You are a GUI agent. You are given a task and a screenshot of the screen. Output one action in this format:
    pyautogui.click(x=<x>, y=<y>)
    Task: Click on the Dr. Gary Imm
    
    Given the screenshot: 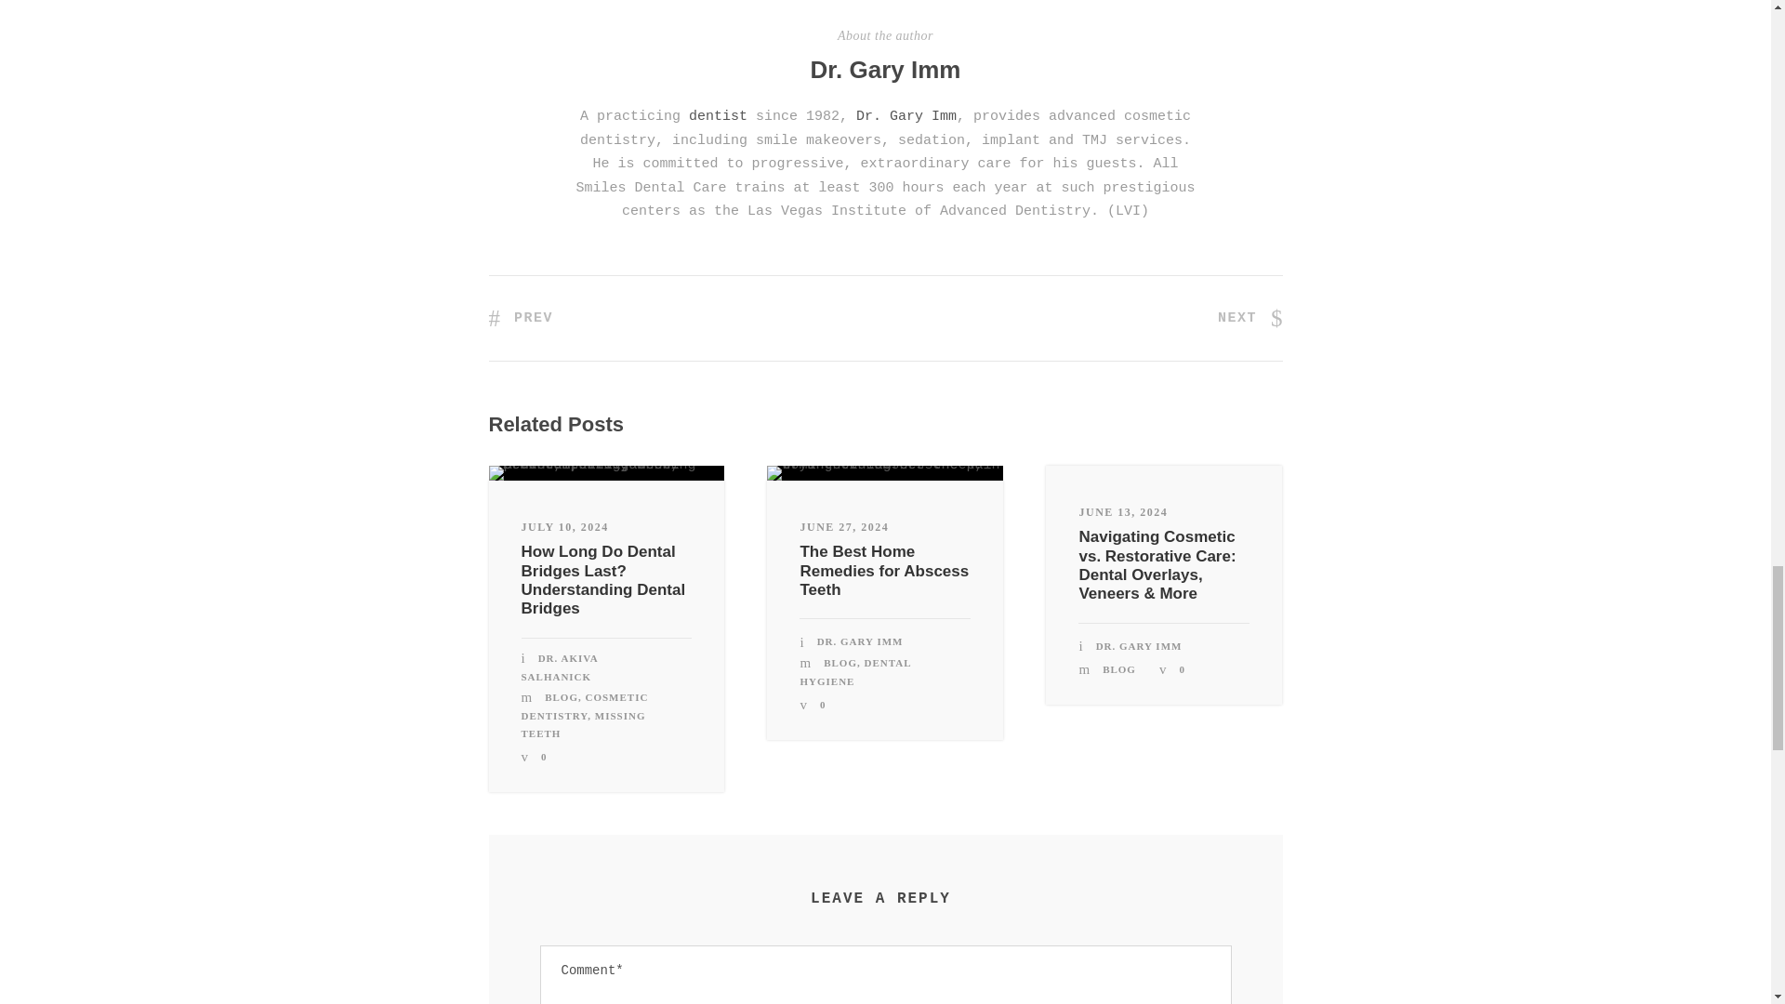 What is the action you would take?
    pyautogui.click(x=906, y=115)
    